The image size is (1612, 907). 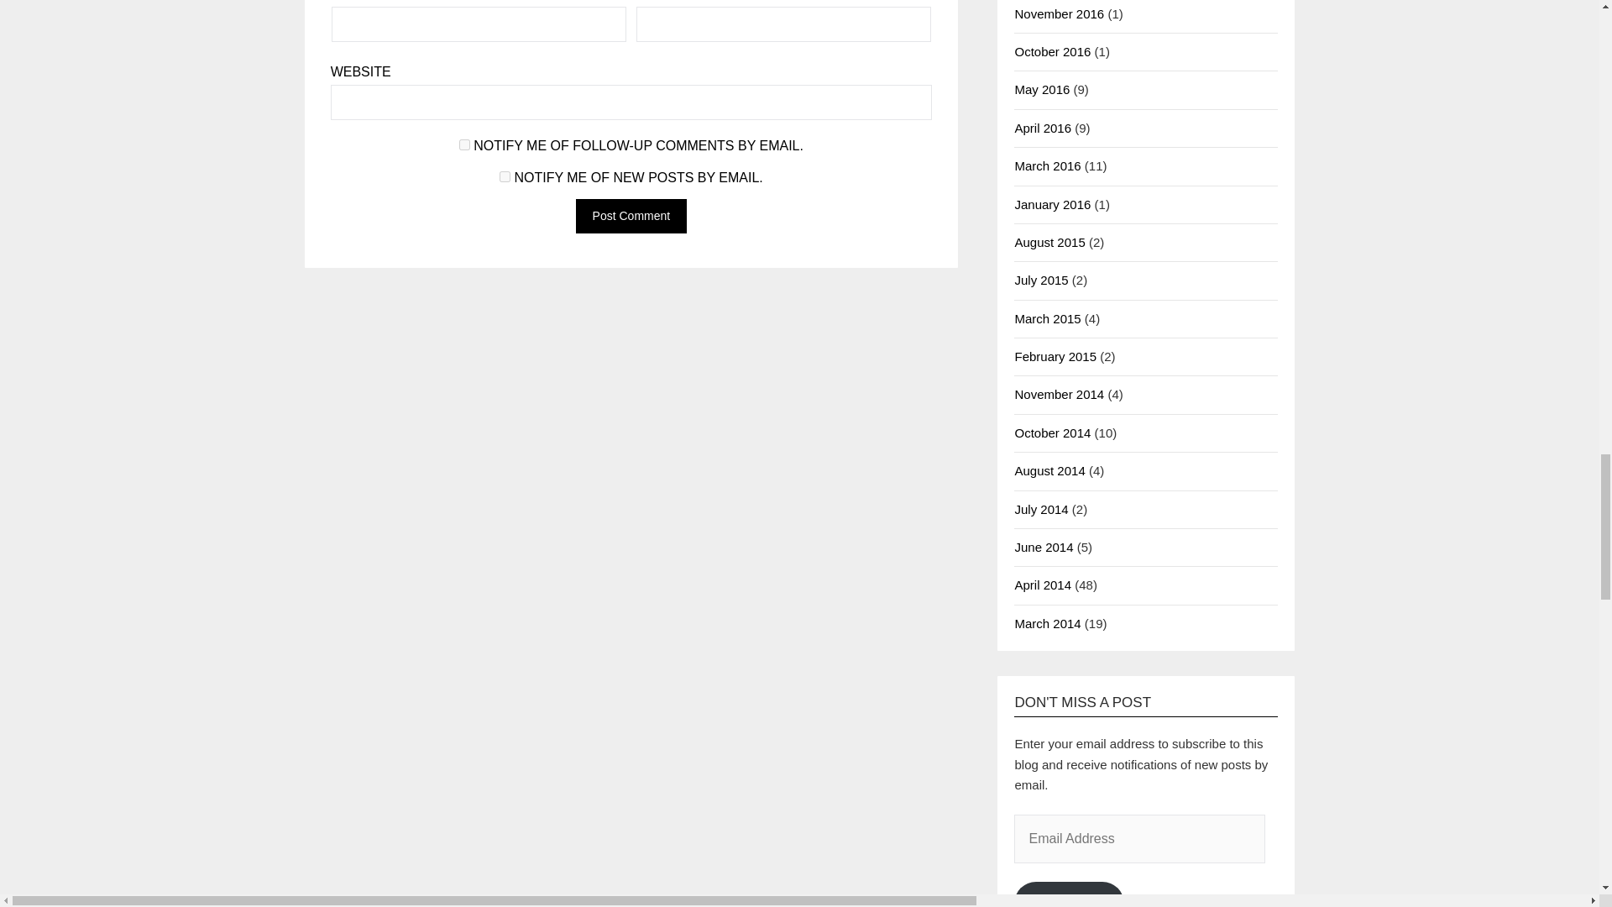 I want to click on subscribe, so click(x=505, y=176).